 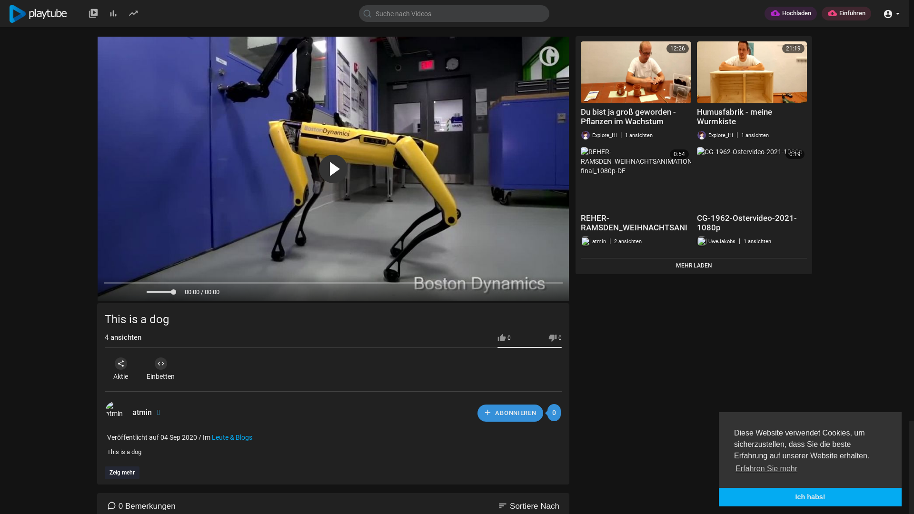 I want to click on UweJakobs, so click(x=716, y=241).